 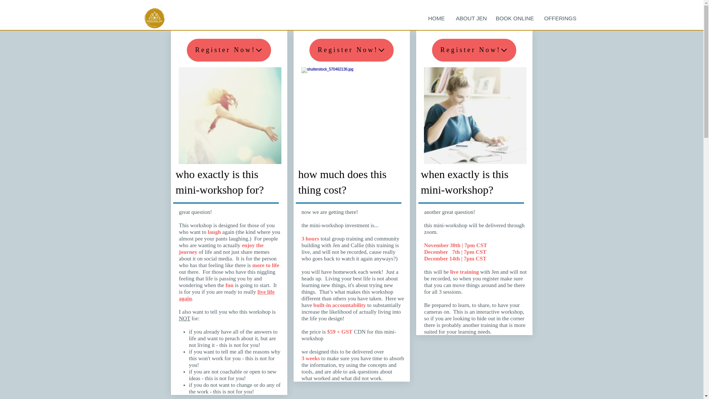 What do you see at coordinates (558, 18) in the screenshot?
I see `OFFERINGS` at bounding box center [558, 18].